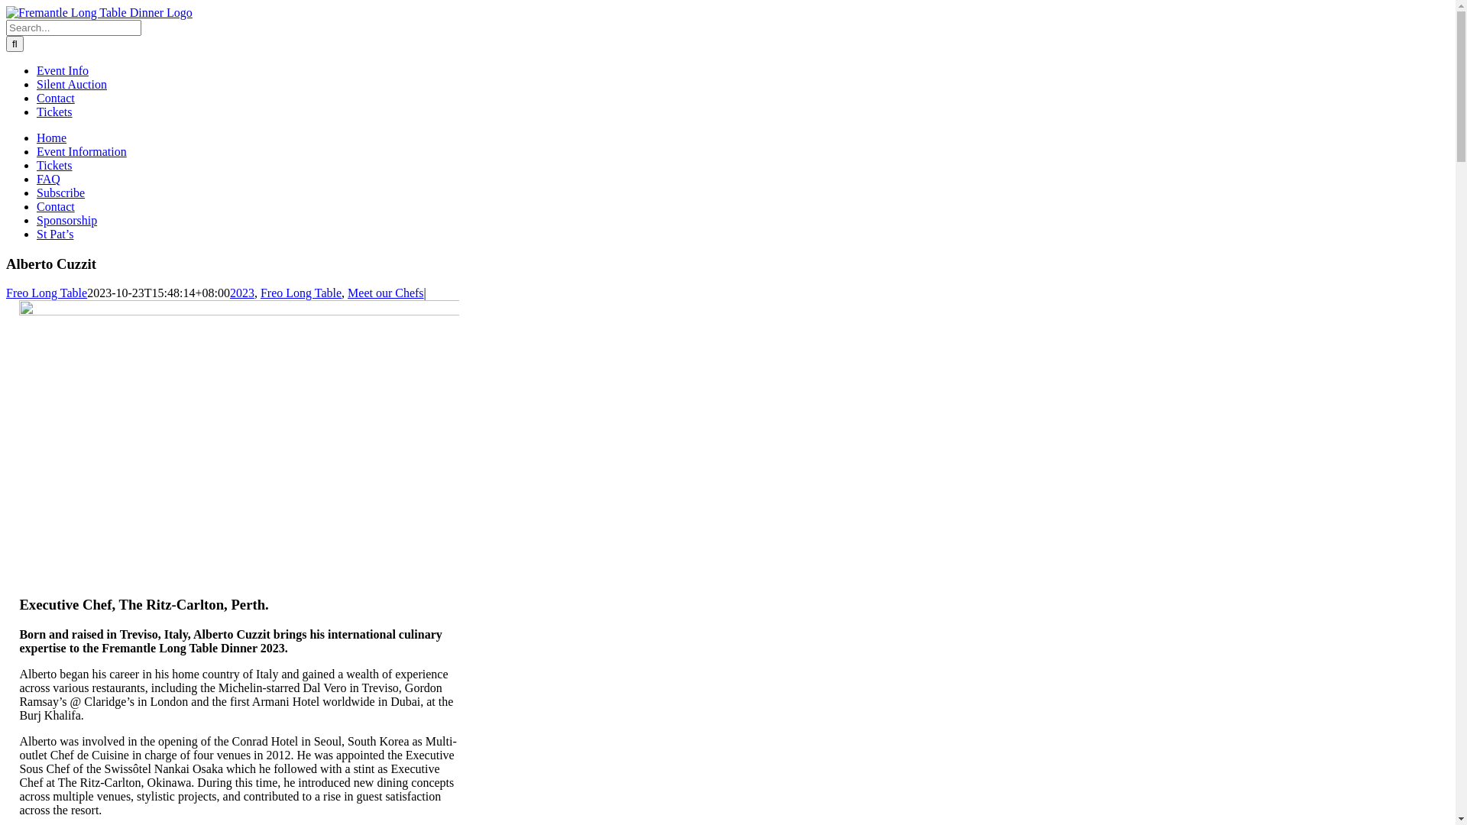  I want to click on Freo Long Table, so click(301, 293).